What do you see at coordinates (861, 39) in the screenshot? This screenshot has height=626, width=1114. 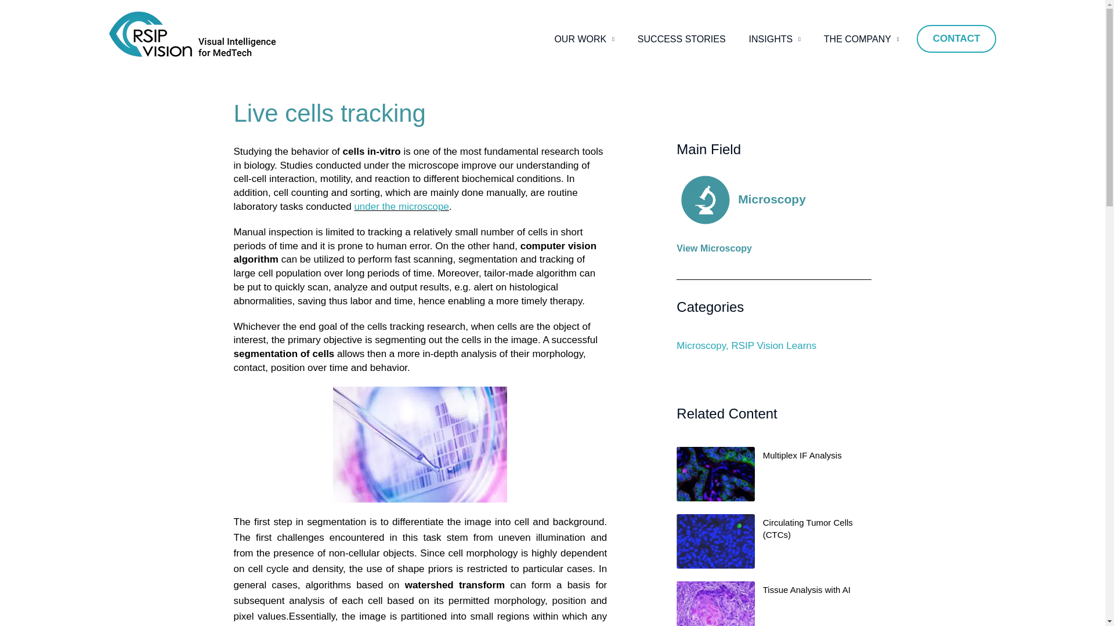 I see `THE COMPANY` at bounding box center [861, 39].